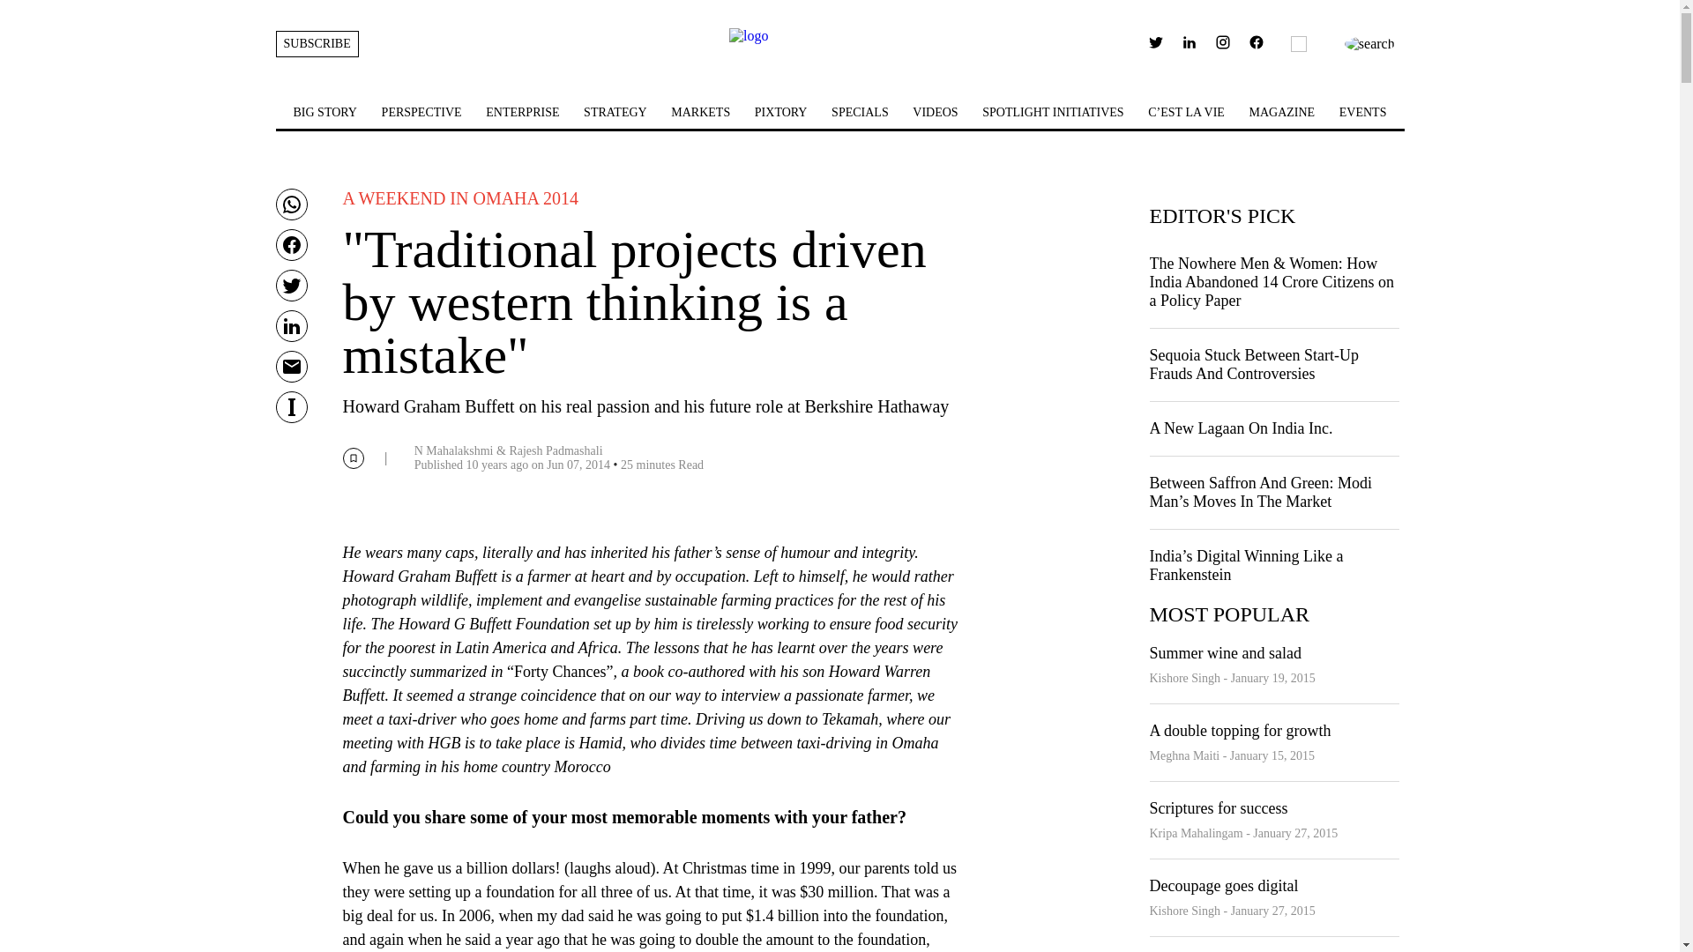 The image size is (1693, 952). What do you see at coordinates (1222, 46) in the screenshot?
I see `instagram` at bounding box center [1222, 46].